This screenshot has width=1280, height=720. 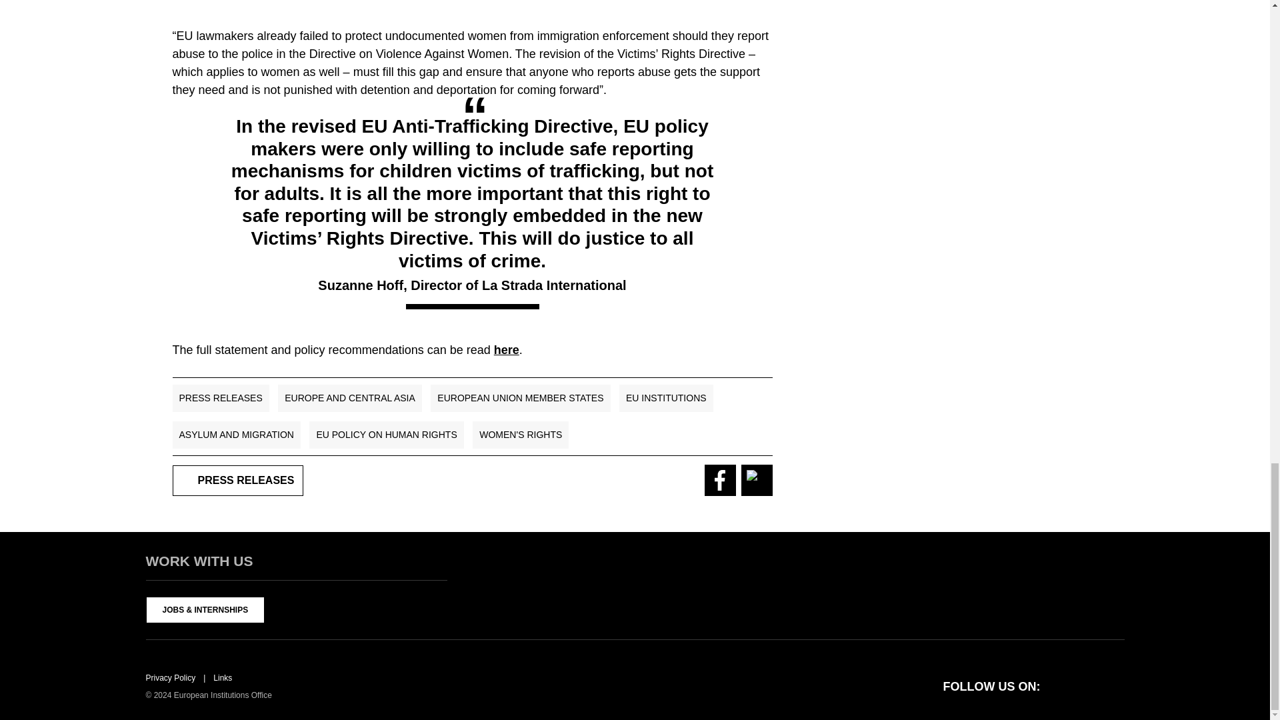 I want to click on EU INSTITUTIONS, so click(x=666, y=397).